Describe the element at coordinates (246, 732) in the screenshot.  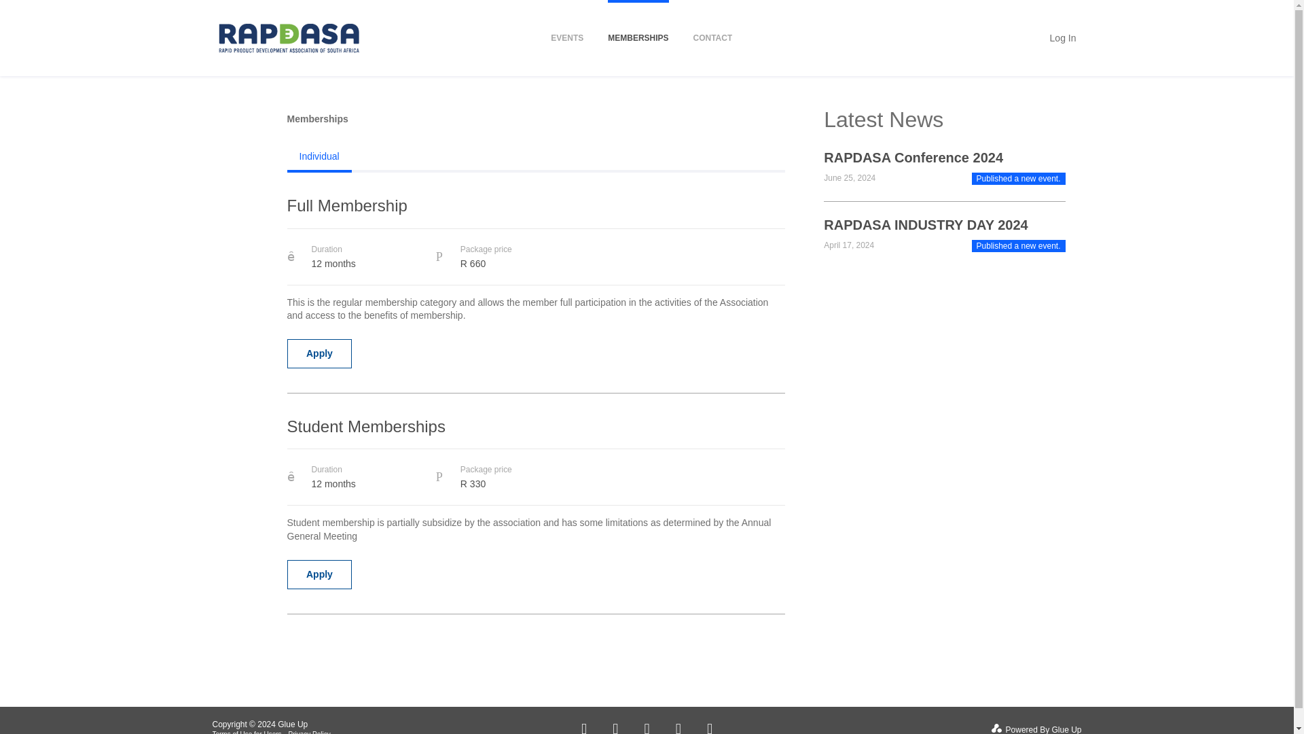
I see `Terms of Use for Users` at that location.